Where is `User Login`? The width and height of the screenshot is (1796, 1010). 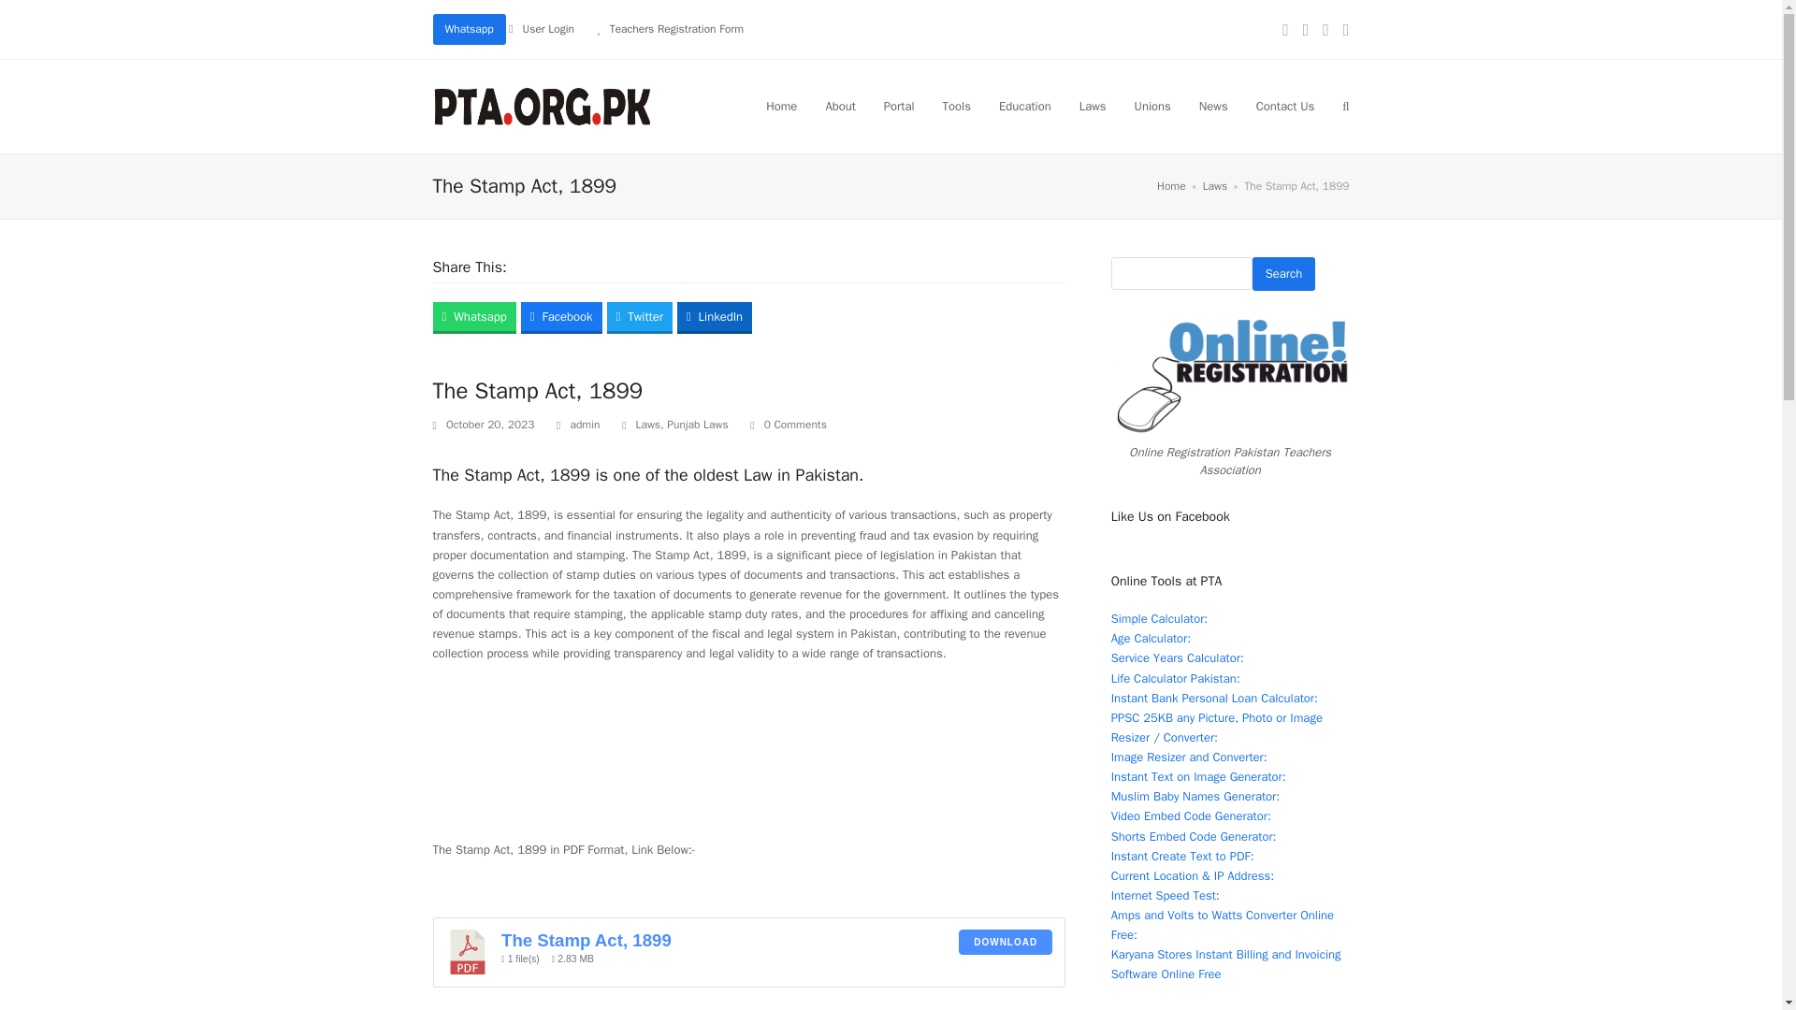
User Login is located at coordinates (548, 28).